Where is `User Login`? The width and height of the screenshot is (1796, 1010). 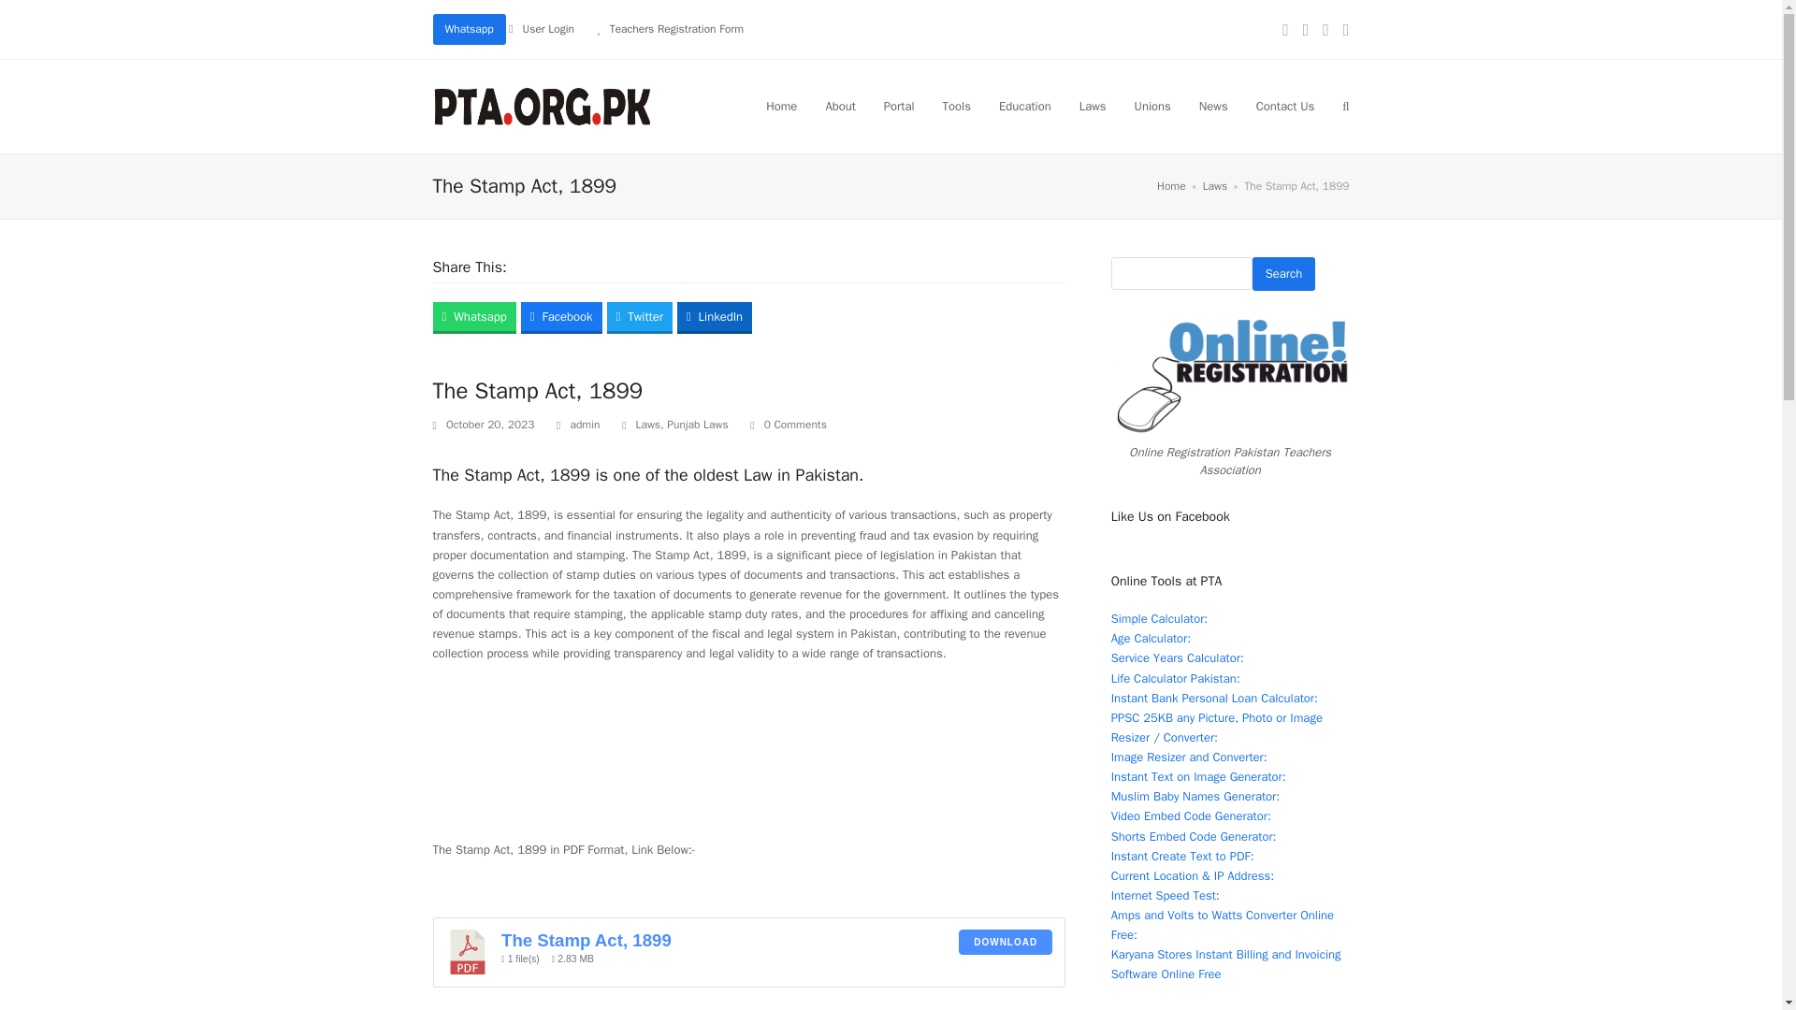
User Login is located at coordinates (548, 28).